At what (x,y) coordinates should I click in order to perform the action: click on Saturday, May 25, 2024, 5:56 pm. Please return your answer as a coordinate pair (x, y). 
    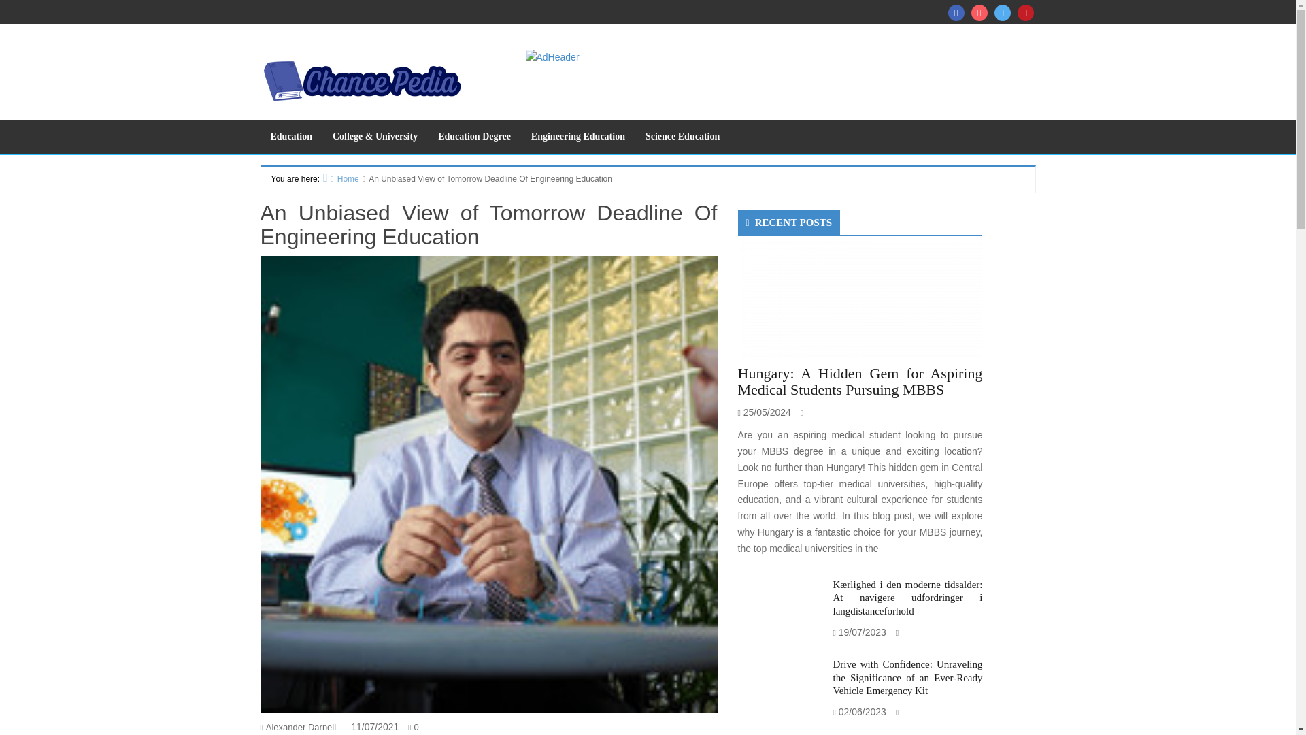
    Looking at the image, I should click on (767, 412).